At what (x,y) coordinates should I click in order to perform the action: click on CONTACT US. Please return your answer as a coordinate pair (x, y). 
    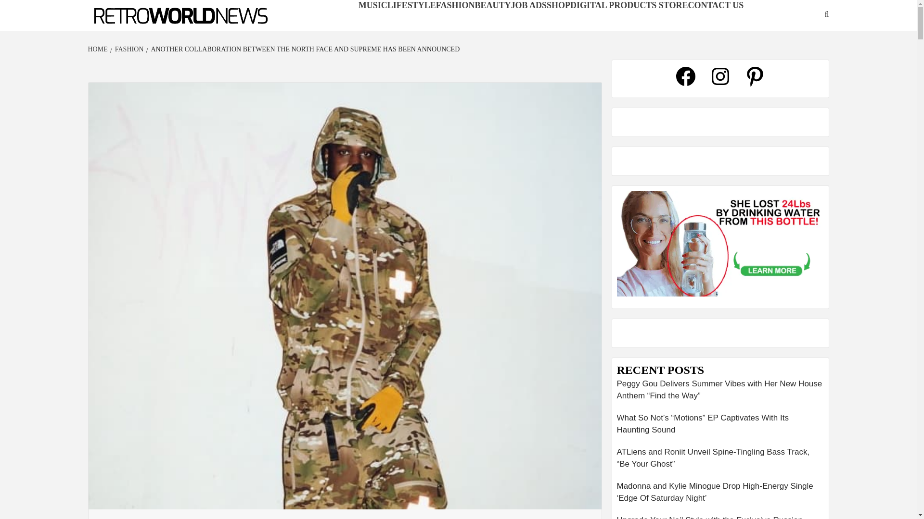
    Looking at the image, I should click on (715, 5).